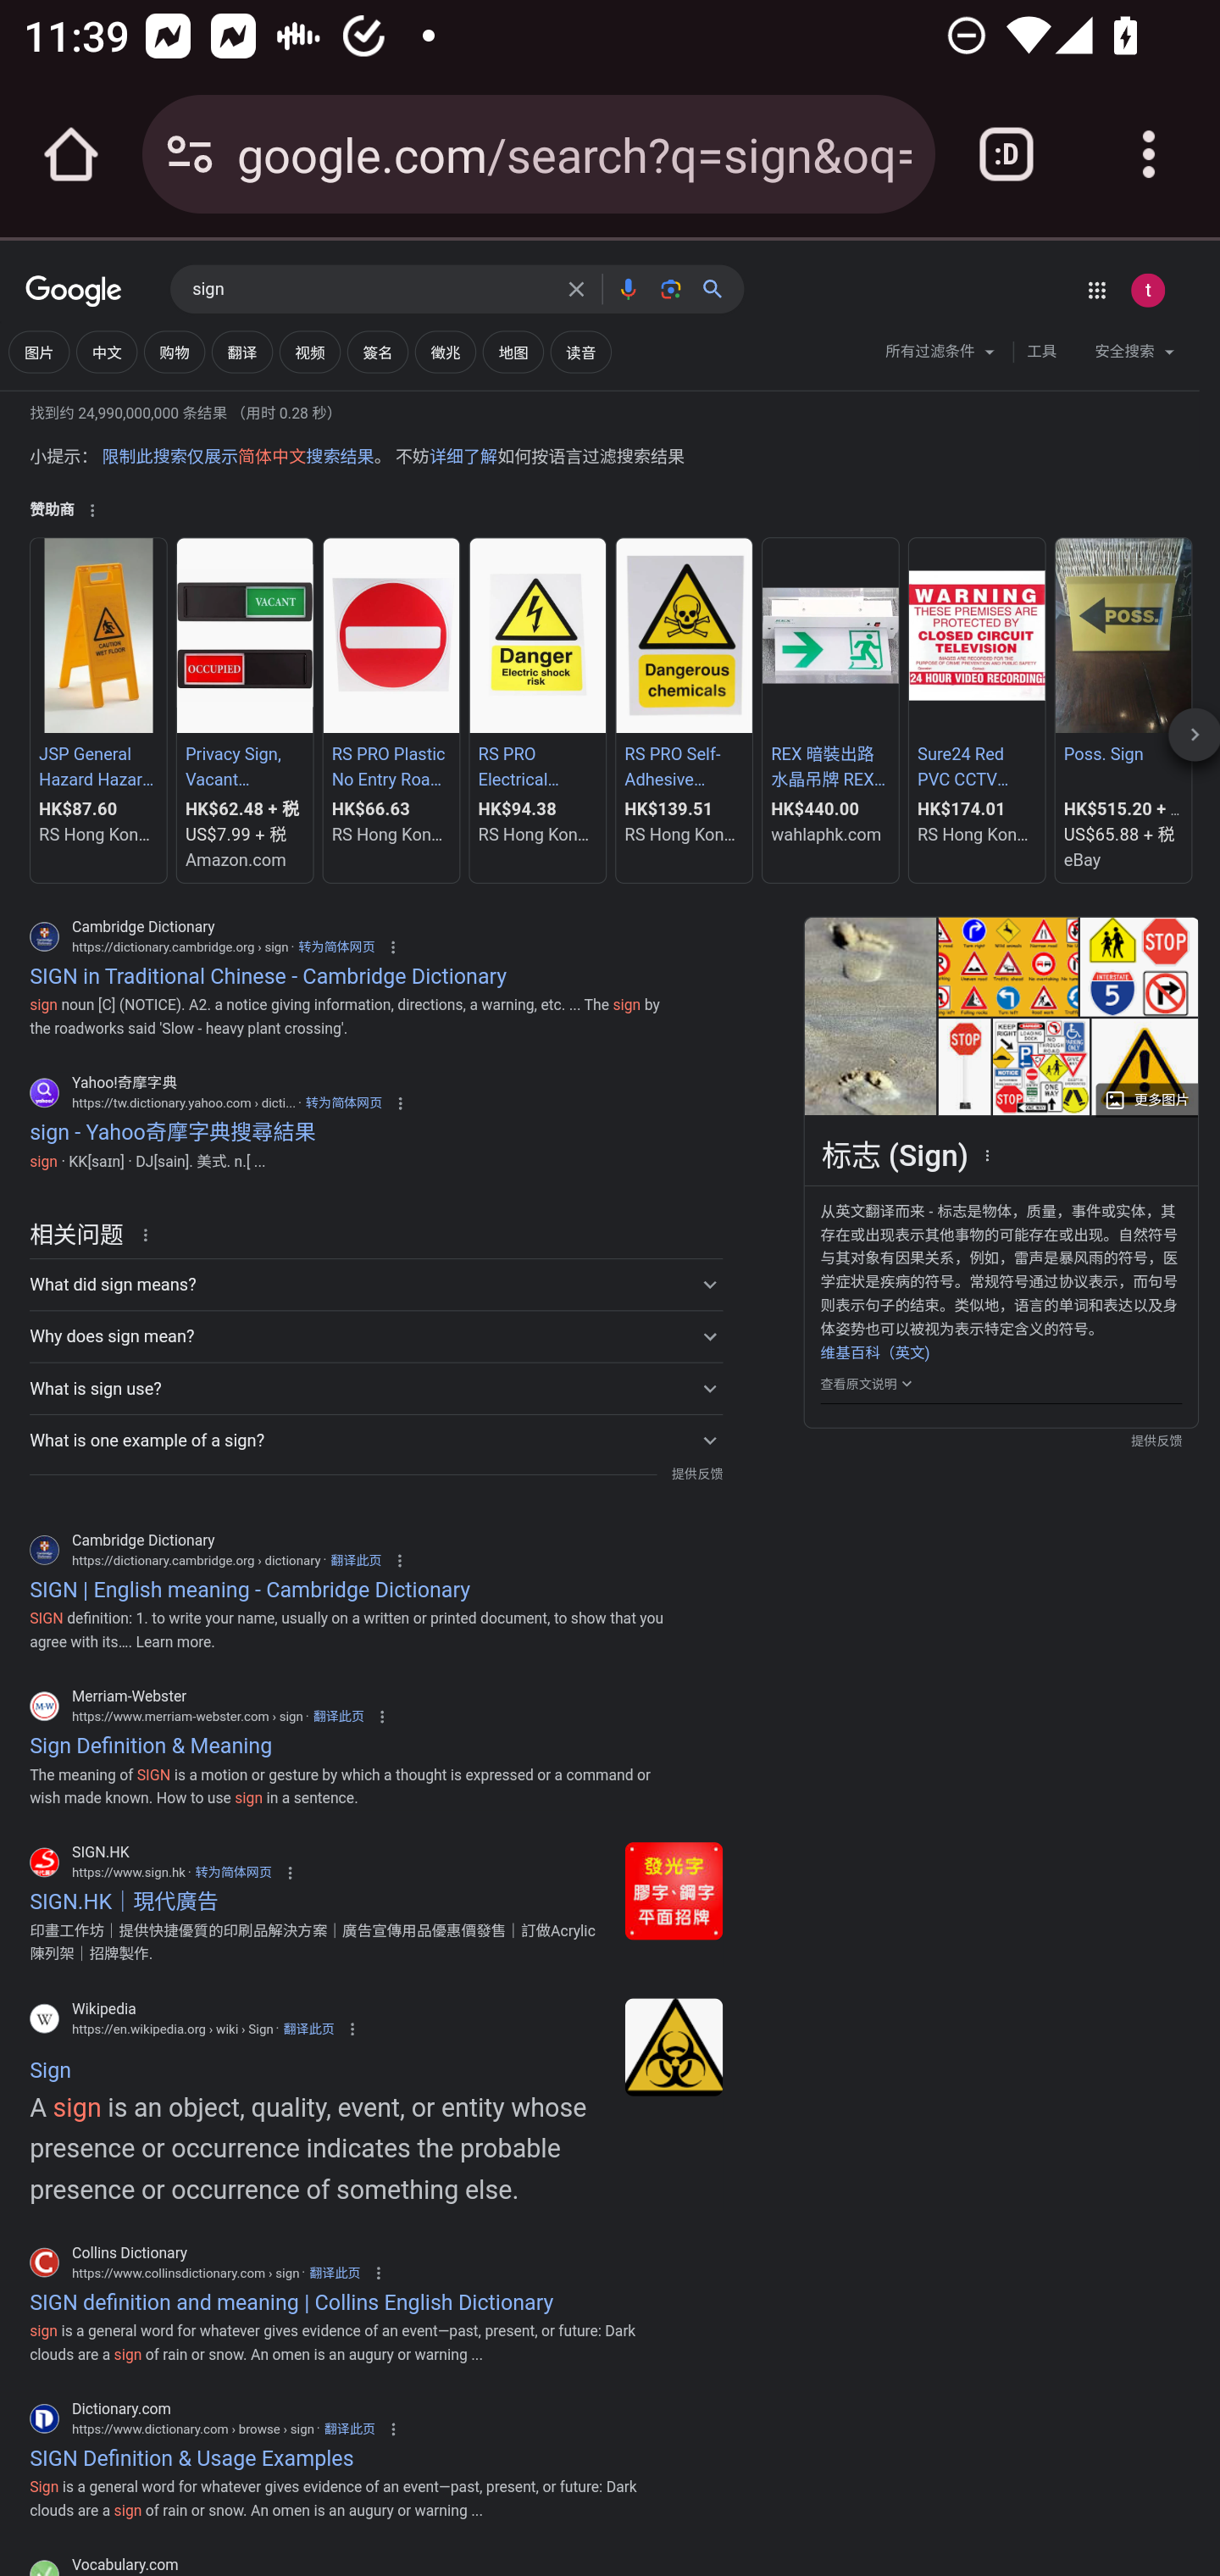 This screenshot has height=2576, width=1220. Describe the element at coordinates (1134, 355) in the screenshot. I see `安全搜索` at that location.